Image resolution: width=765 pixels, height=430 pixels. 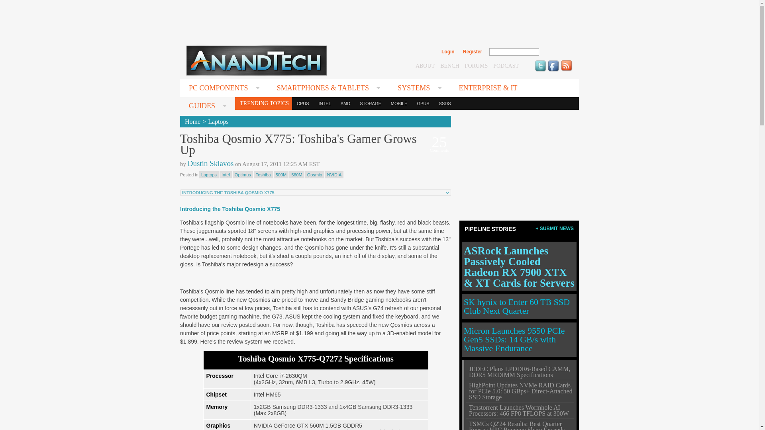 What do you see at coordinates (472, 52) in the screenshot?
I see `Register` at bounding box center [472, 52].